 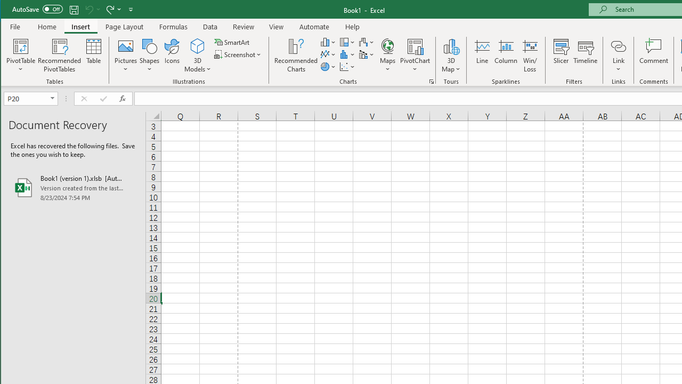 I want to click on Link, so click(x=618, y=55).